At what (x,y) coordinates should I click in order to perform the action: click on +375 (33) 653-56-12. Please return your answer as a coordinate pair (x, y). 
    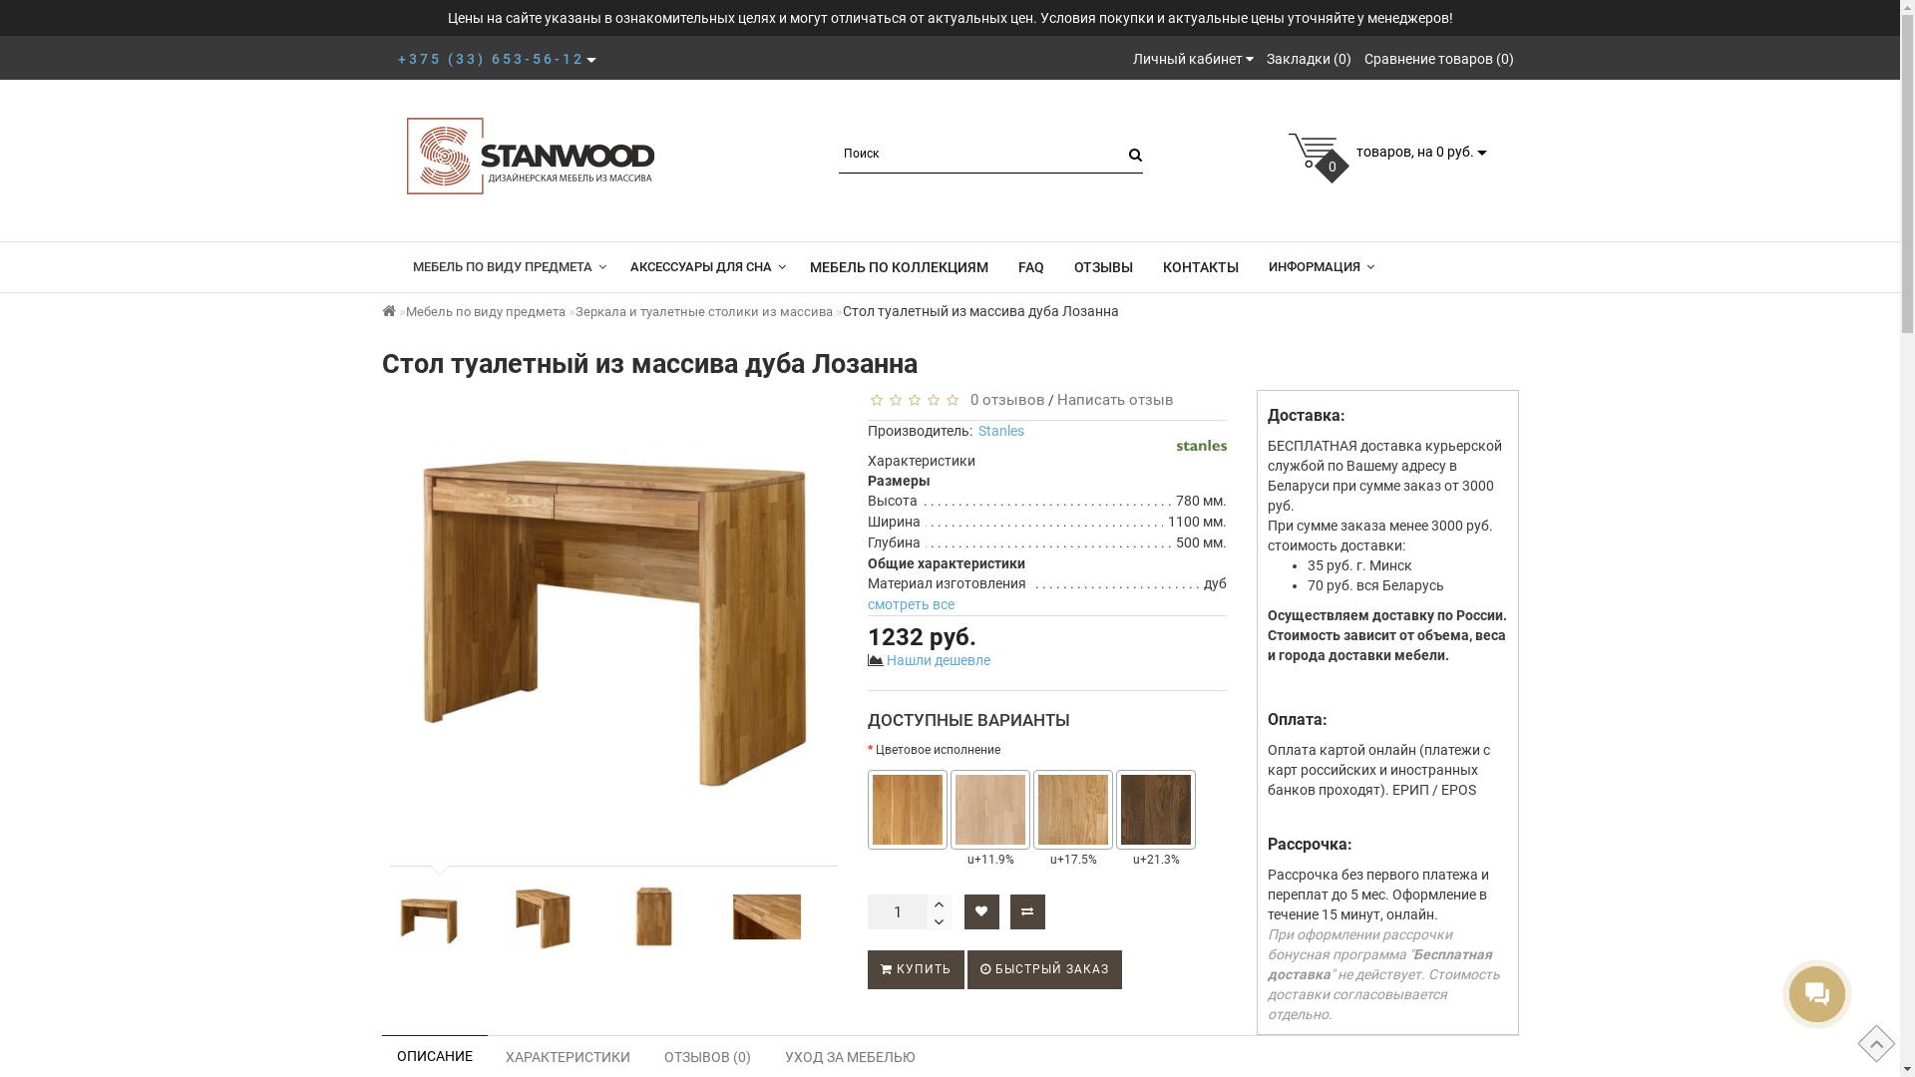
    Looking at the image, I should click on (491, 59).